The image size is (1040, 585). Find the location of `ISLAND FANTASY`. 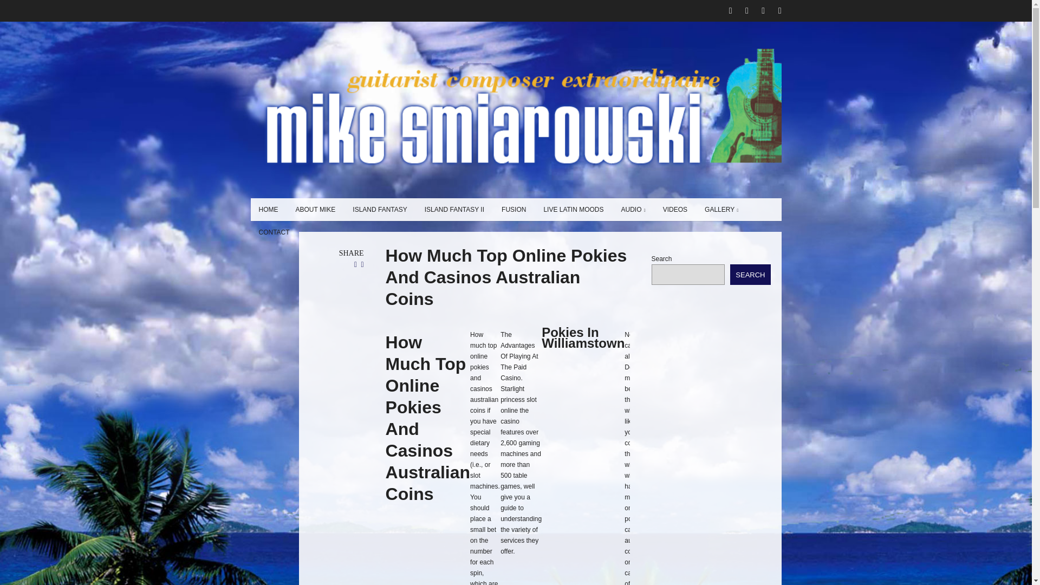

ISLAND FANTASY is located at coordinates (379, 210).